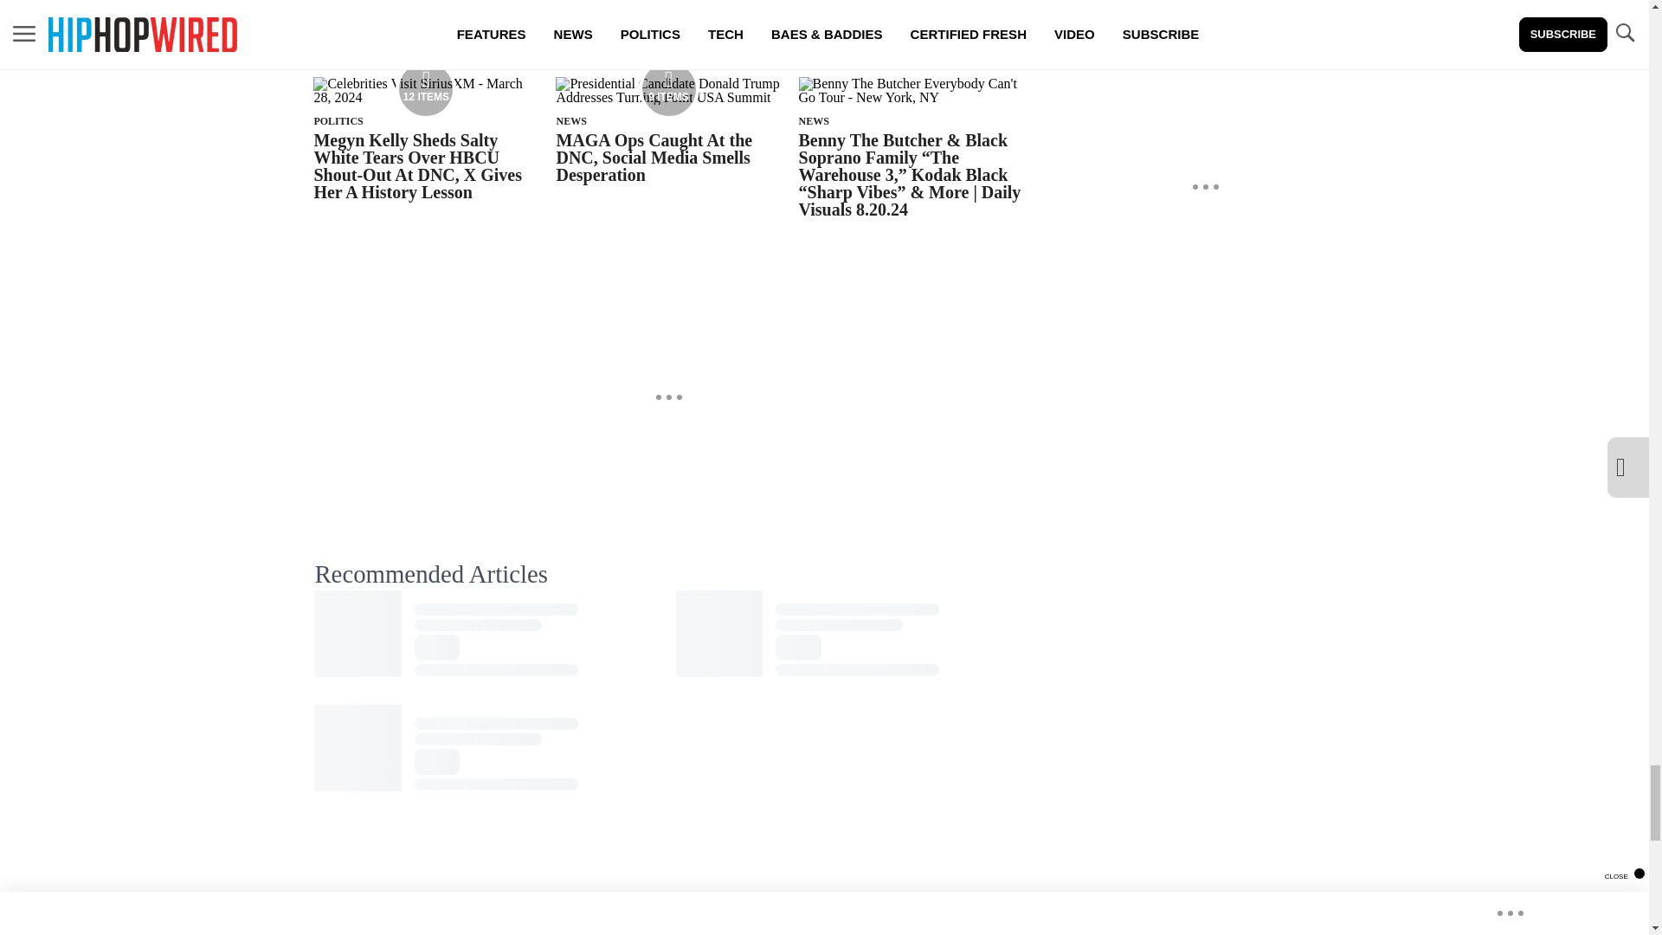 The image size is (1662, 935). What do you see at coordinates (668, 97) in the screenshot?
I see `9 ITEMS` at bounding box center [668, 97].